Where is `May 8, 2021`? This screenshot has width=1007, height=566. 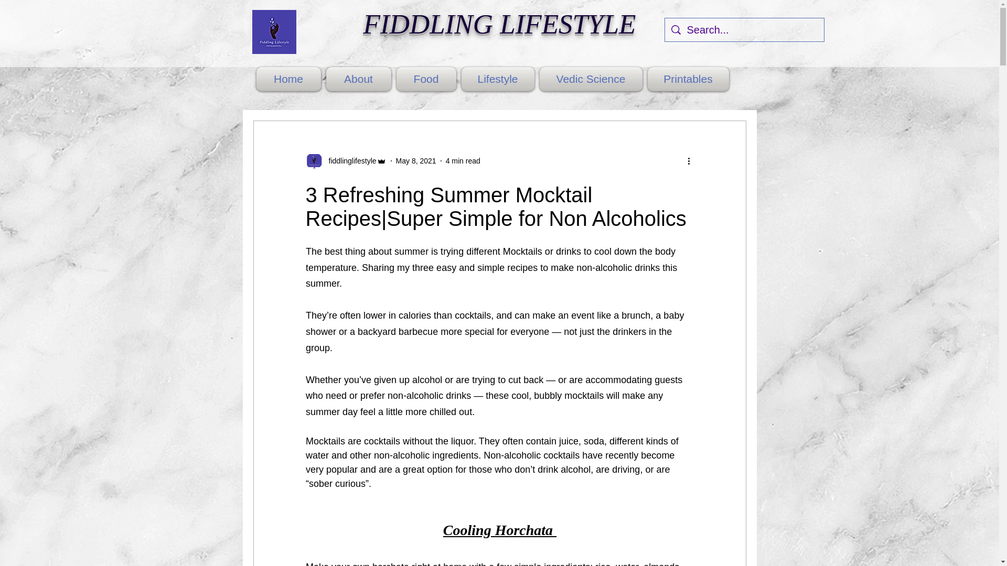
May 8, 2021 is located at coordinates (415, 160).